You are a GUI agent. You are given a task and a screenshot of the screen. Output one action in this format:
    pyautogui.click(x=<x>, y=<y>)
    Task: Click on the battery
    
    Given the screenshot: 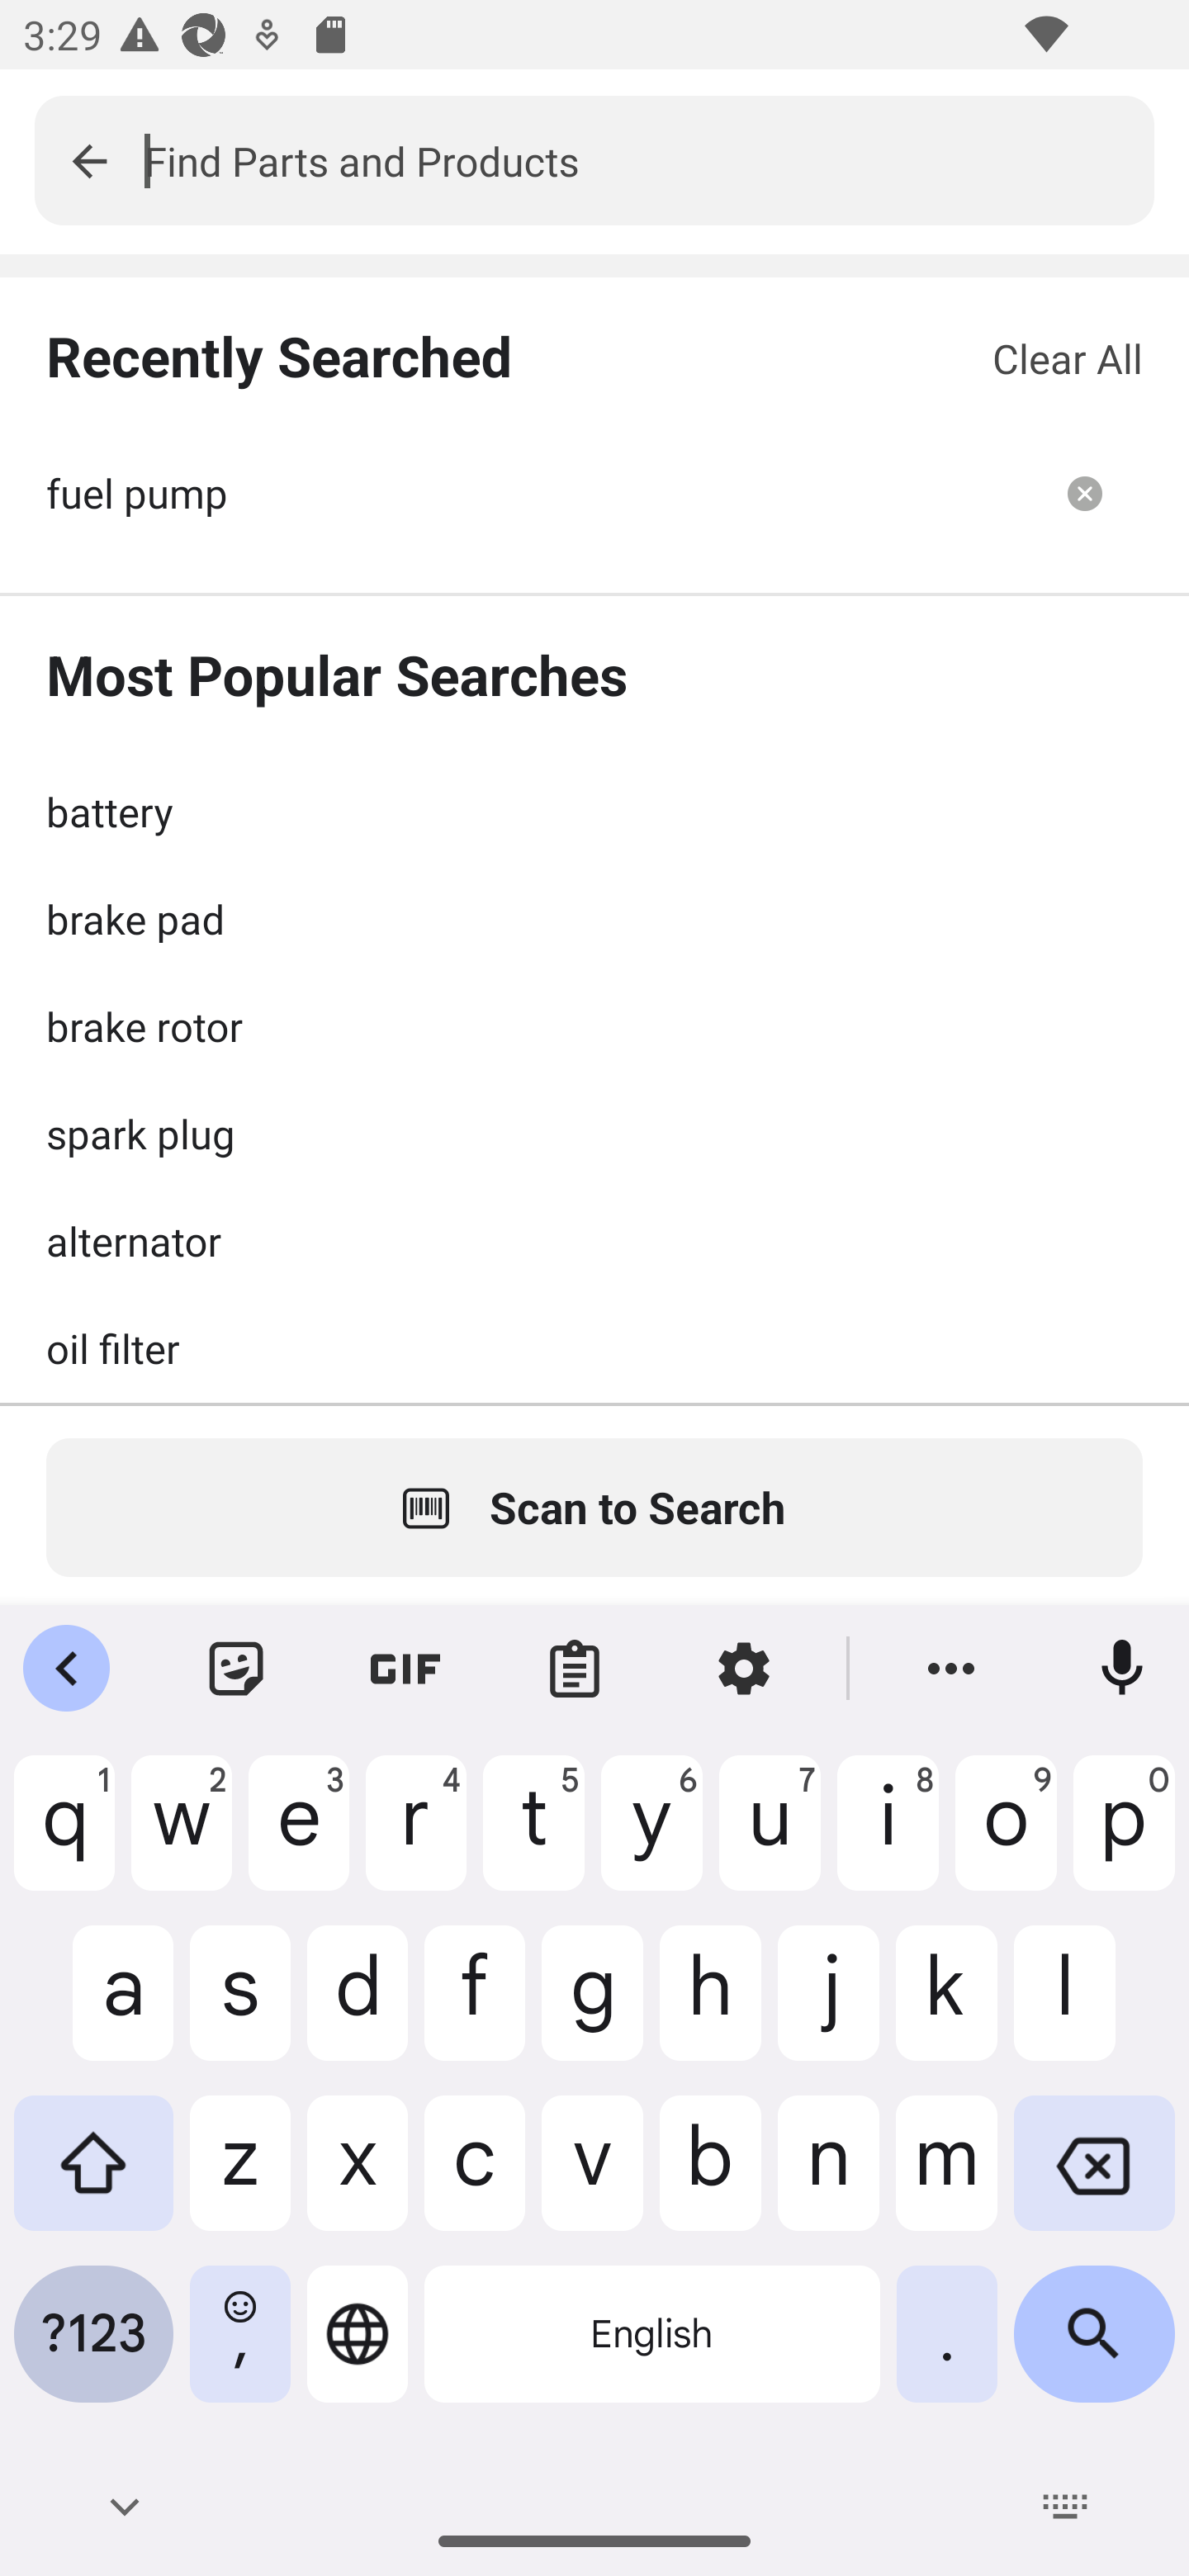 What is the action you would take?
    pyautogui.click(x=594, y=811)
    